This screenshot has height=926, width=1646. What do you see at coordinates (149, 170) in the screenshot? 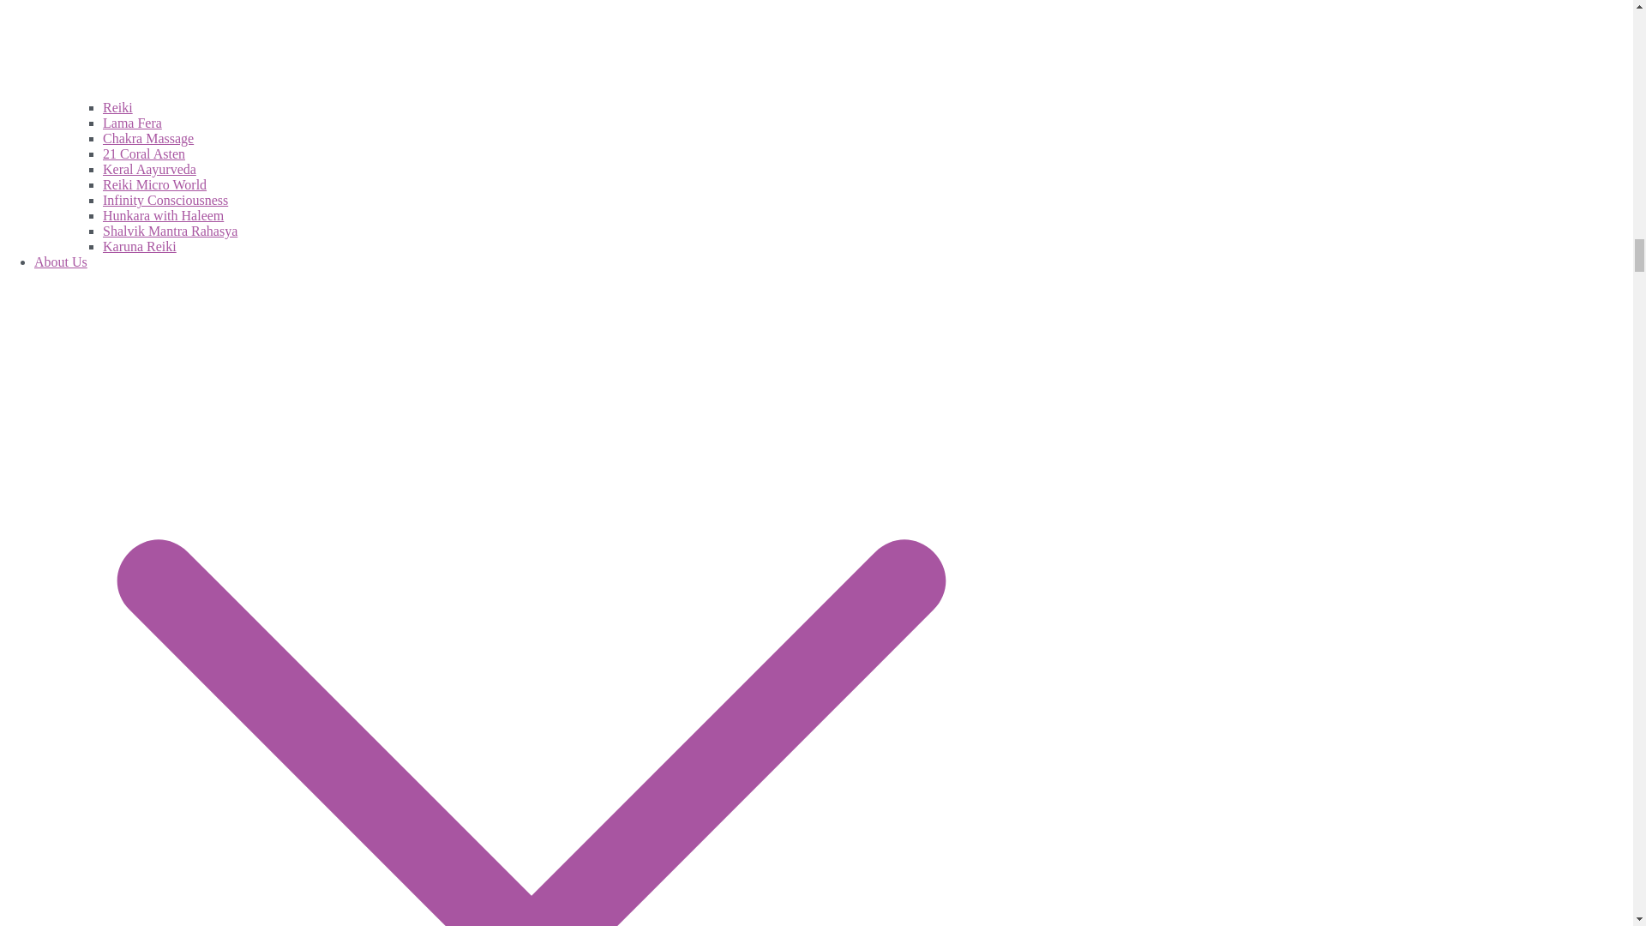
I see `Keral Aayurveda` at bounding box center [149, 170].